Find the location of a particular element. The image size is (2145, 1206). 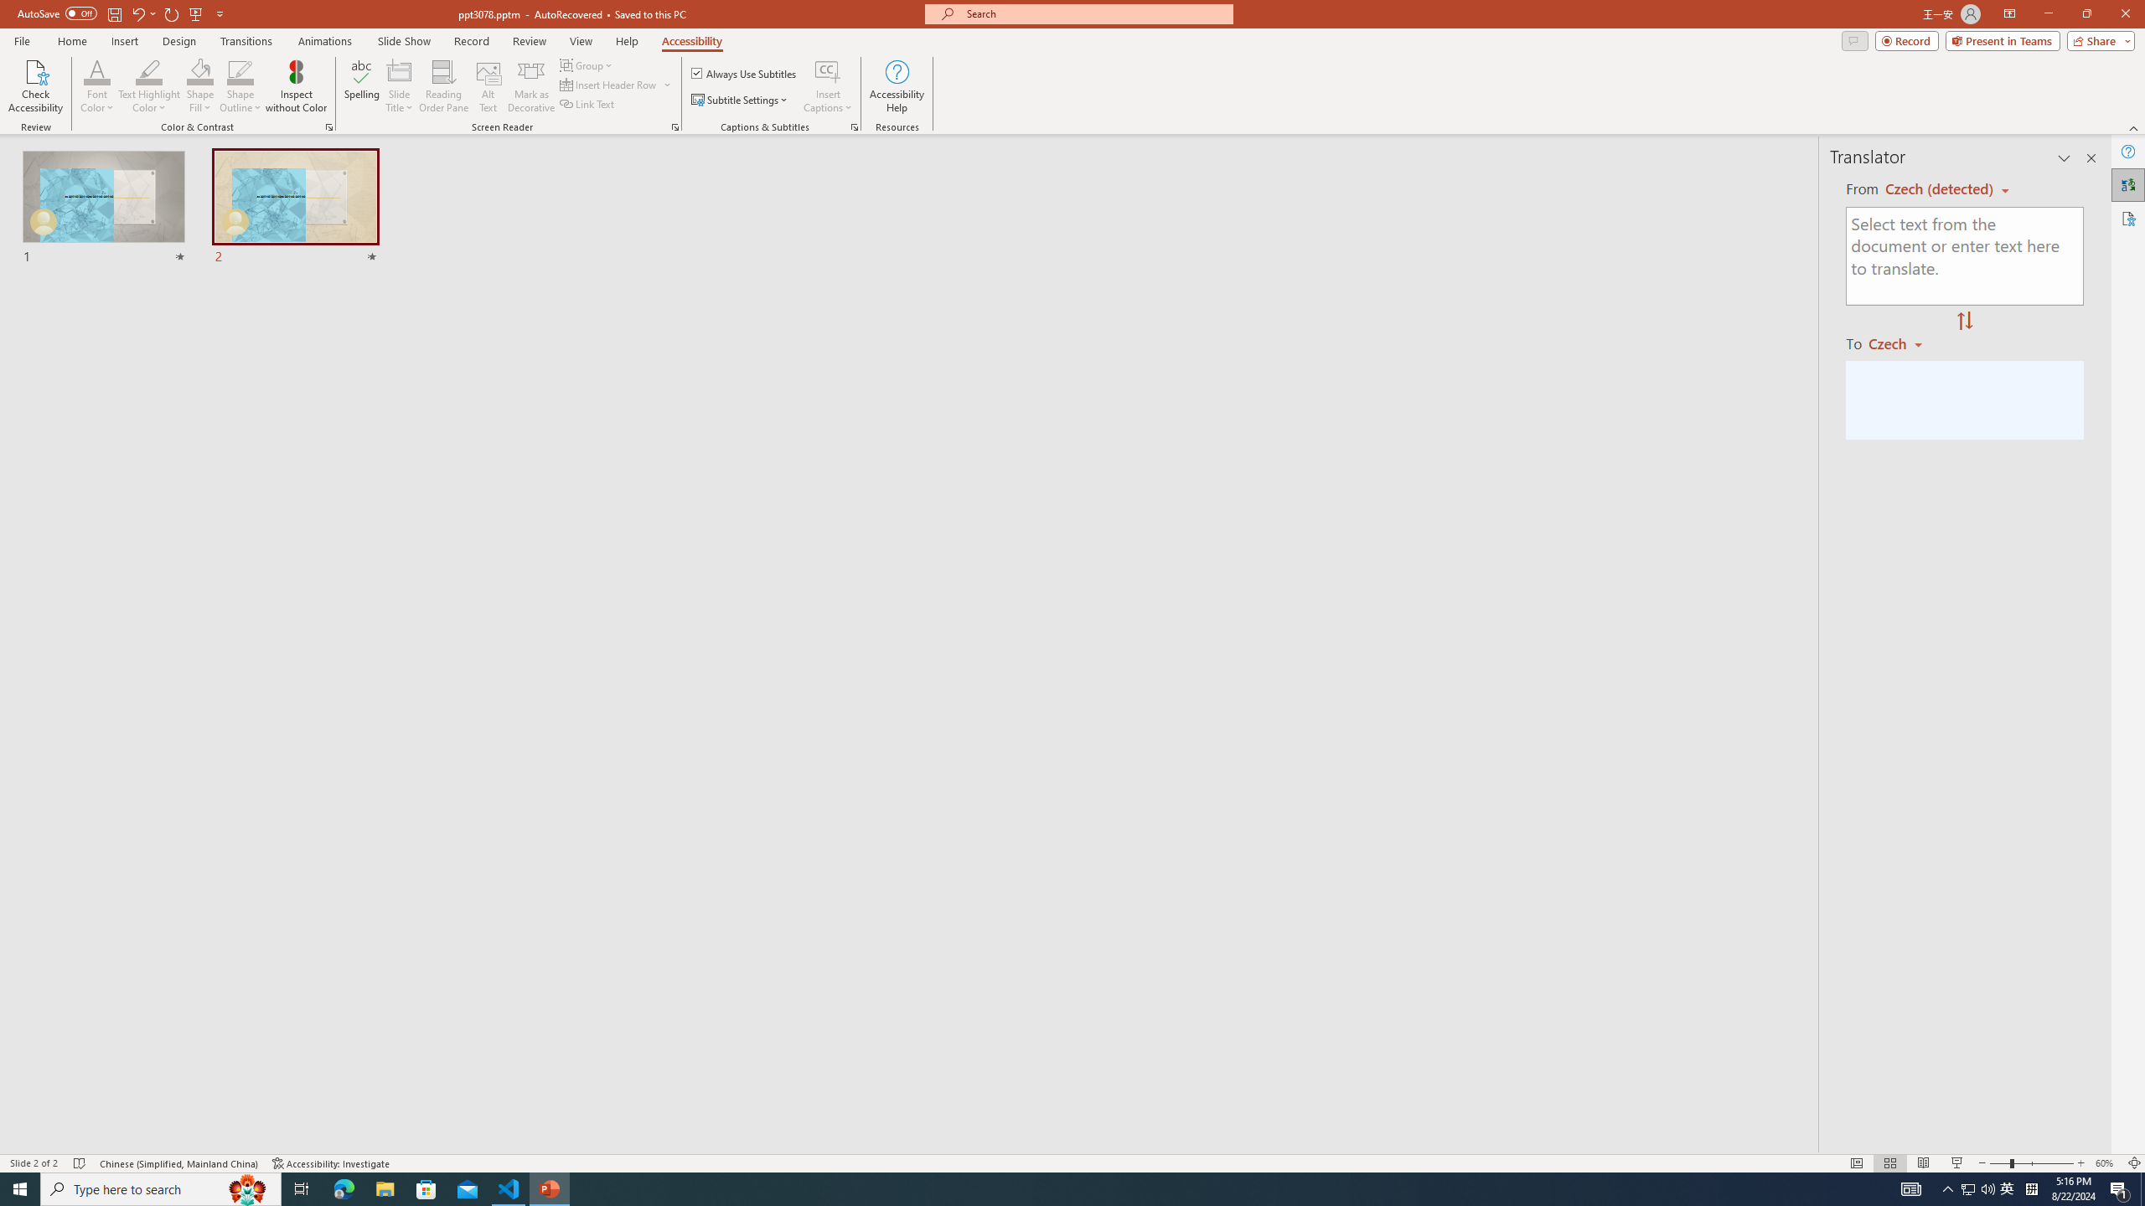

Inspect without Color is located at coordinates (297, 86).